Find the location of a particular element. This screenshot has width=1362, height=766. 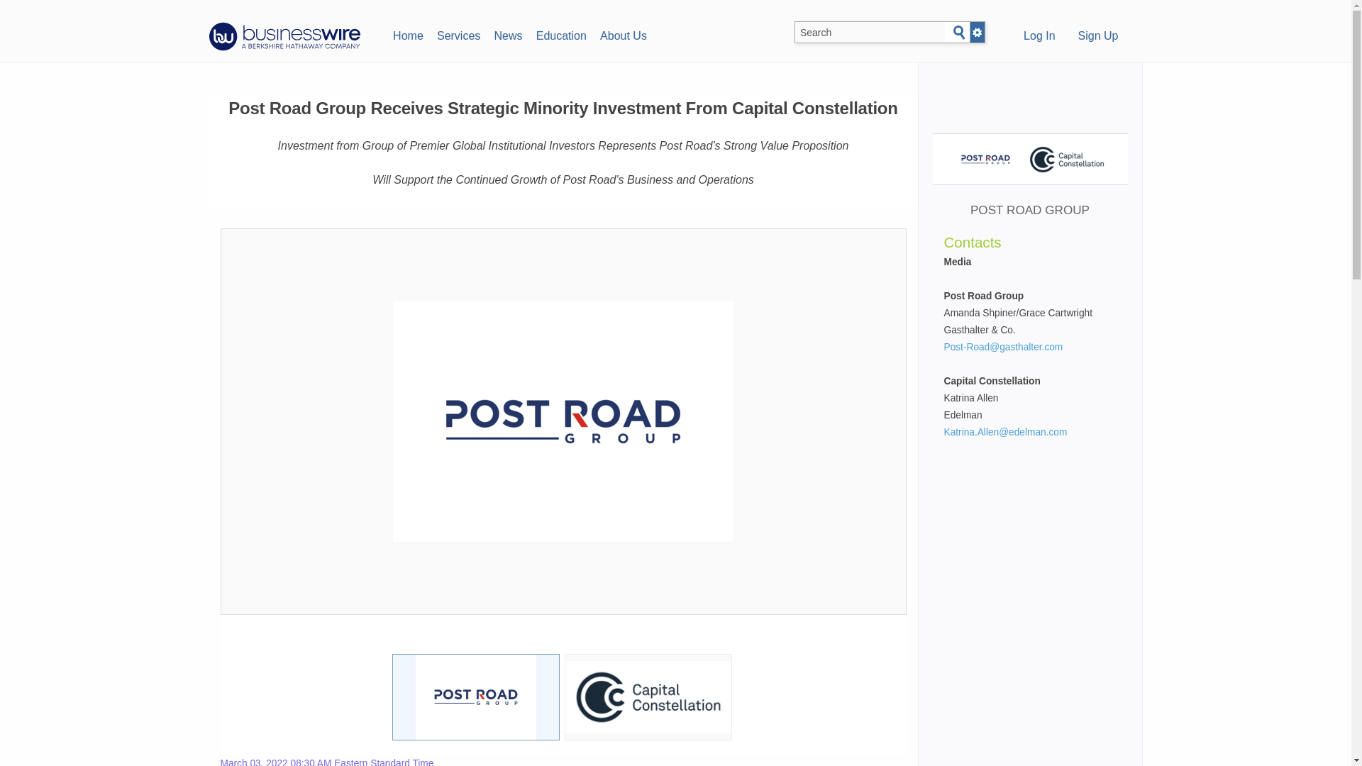

Education is located at coordinates (560, 34).